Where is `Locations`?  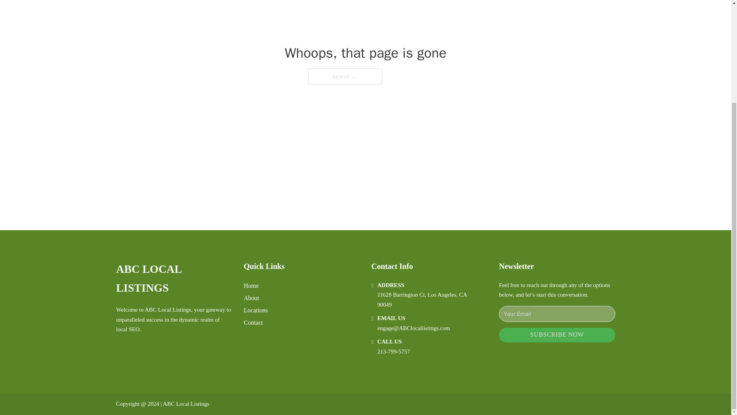
Locations is located at coordinates (256, 310).